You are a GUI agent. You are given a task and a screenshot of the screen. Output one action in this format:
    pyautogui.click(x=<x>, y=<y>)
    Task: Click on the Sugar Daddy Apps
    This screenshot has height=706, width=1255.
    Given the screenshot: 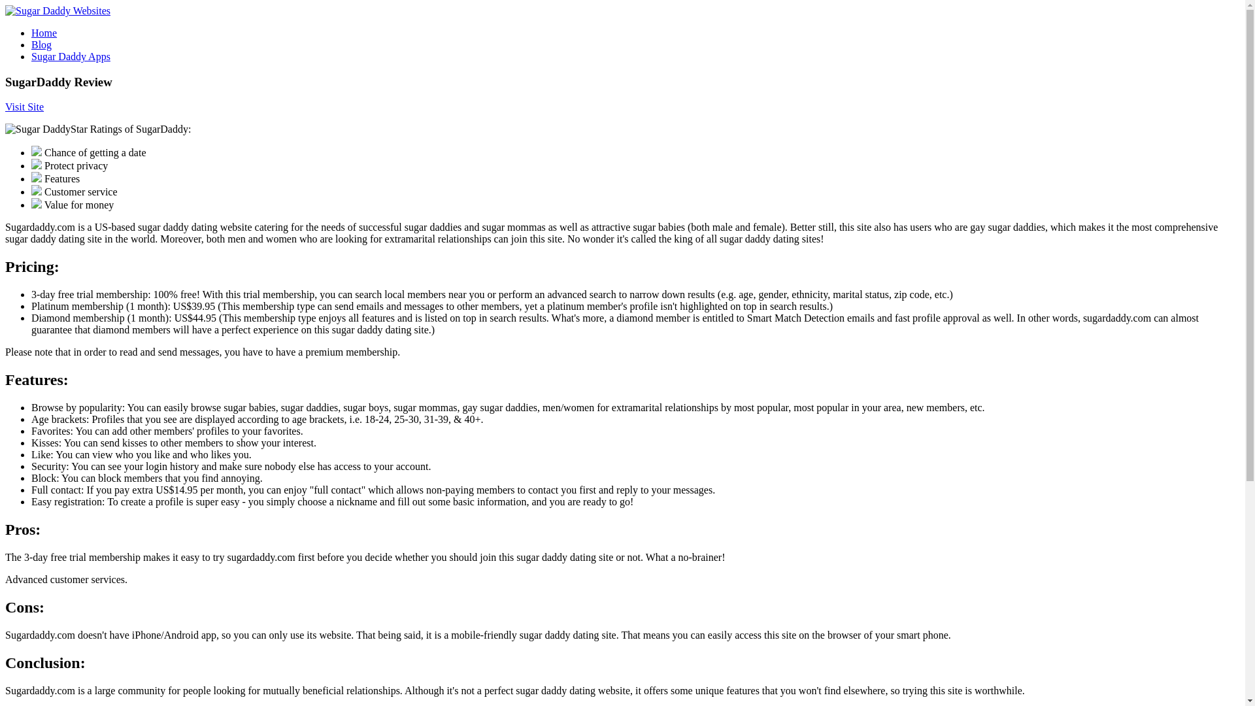 What is the action you would take?
    pyautogui.click(x=71, y=56)
    